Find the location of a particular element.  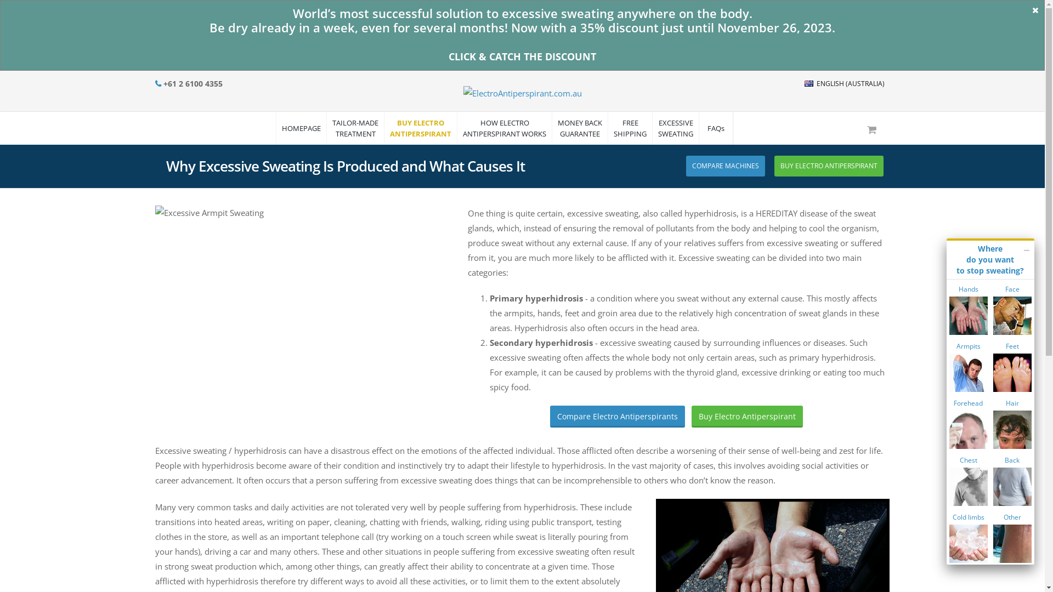

MONEY BACK
GUARANTEE is located at coordinates (580, 128).